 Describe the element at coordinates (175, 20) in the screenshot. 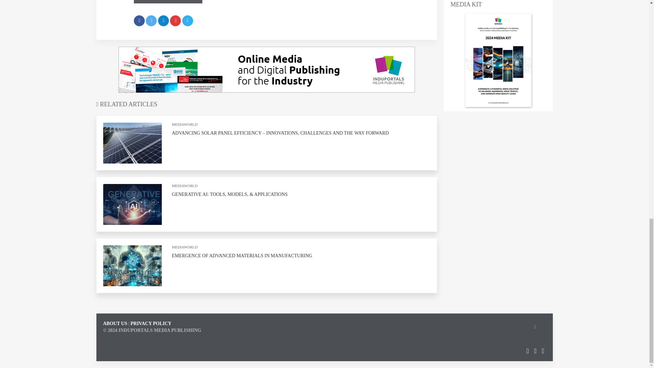

I see `Share on Pinterest` at that location.